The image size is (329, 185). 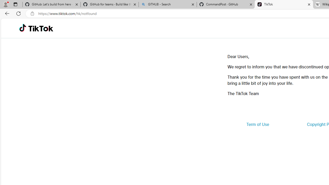 I want to click on Term of Use, so click(x=258, y=124).